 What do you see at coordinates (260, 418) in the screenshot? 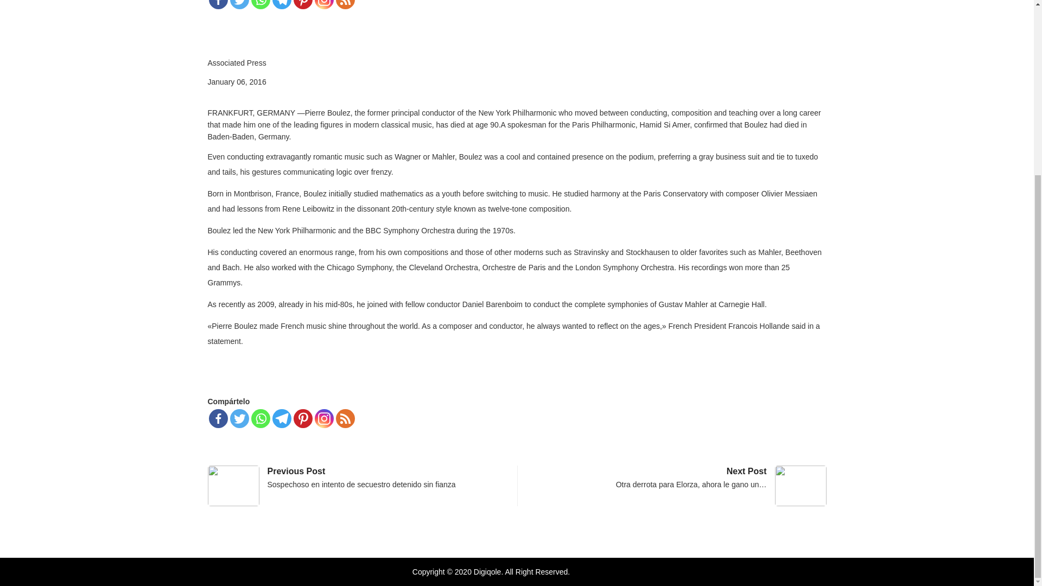
I see `Whatsapp` at bounding box center [260, 418].